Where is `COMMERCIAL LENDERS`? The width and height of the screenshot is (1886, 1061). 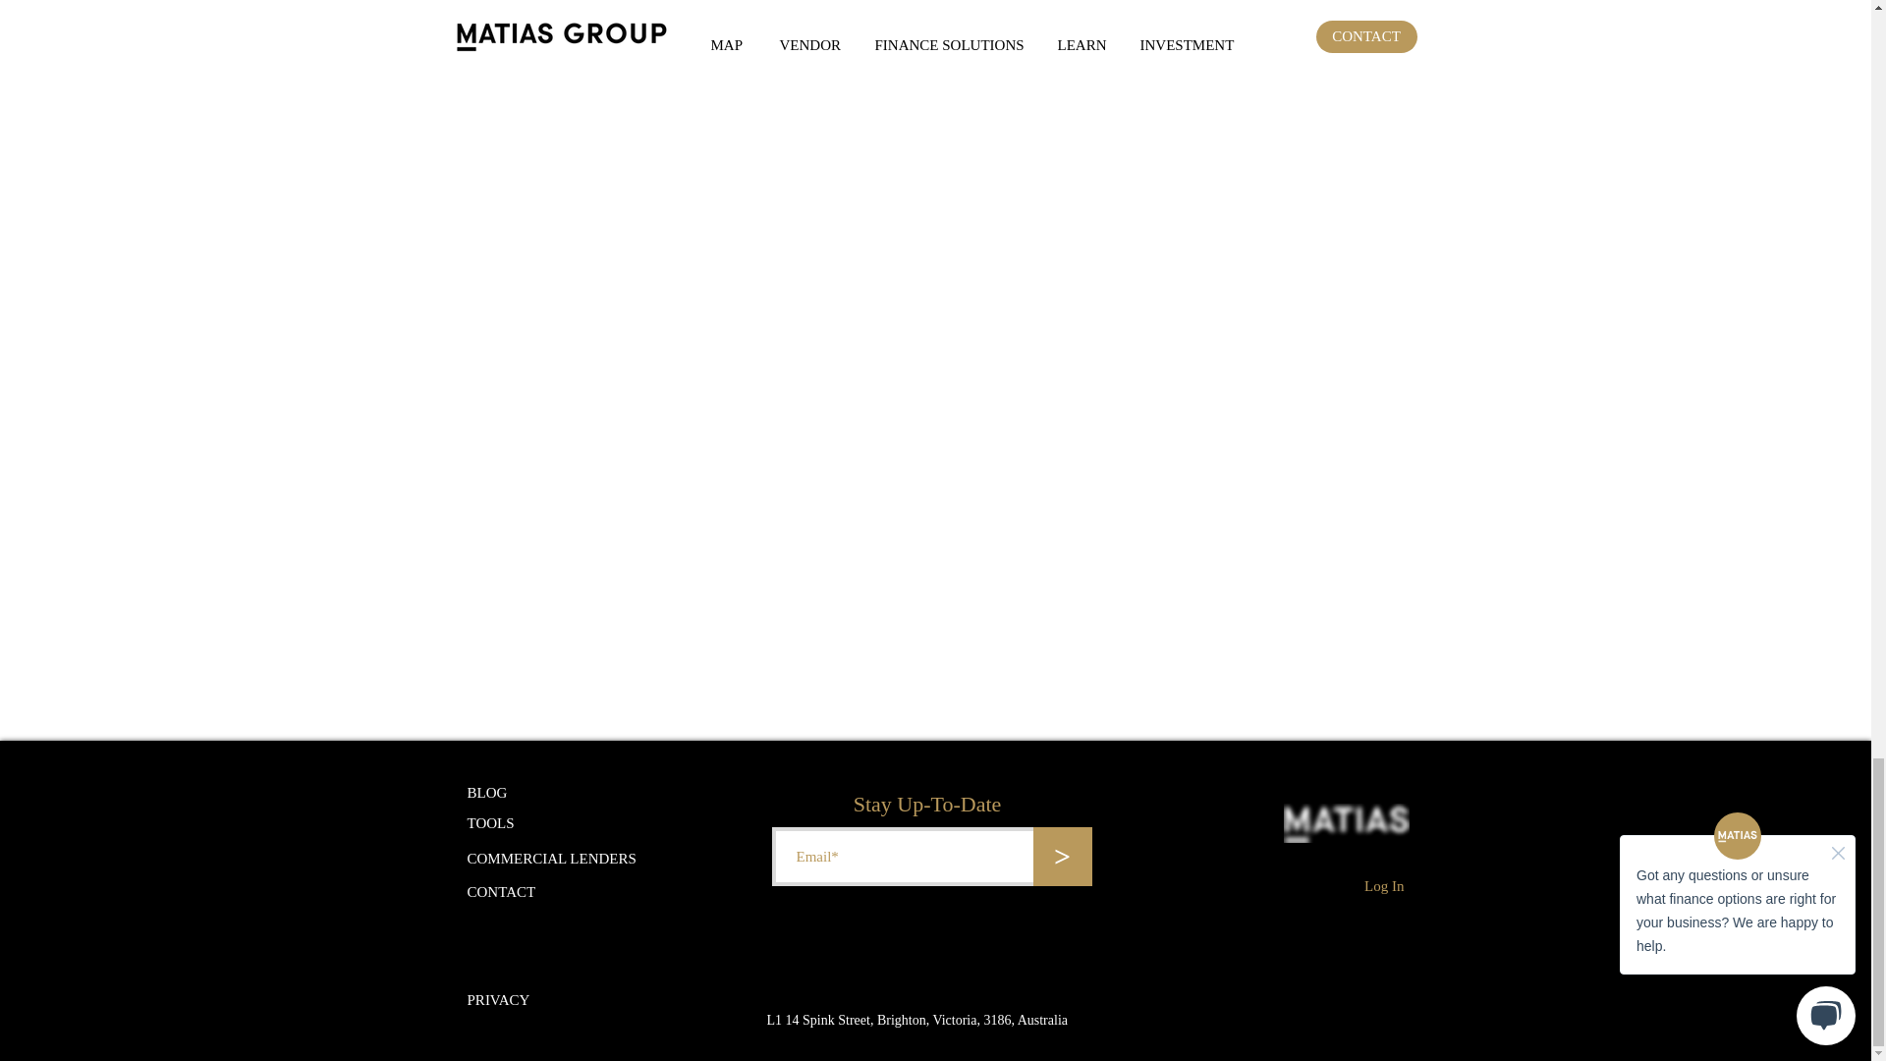
COMMERCIAL LENDERS is located at coordinates (552, 859).